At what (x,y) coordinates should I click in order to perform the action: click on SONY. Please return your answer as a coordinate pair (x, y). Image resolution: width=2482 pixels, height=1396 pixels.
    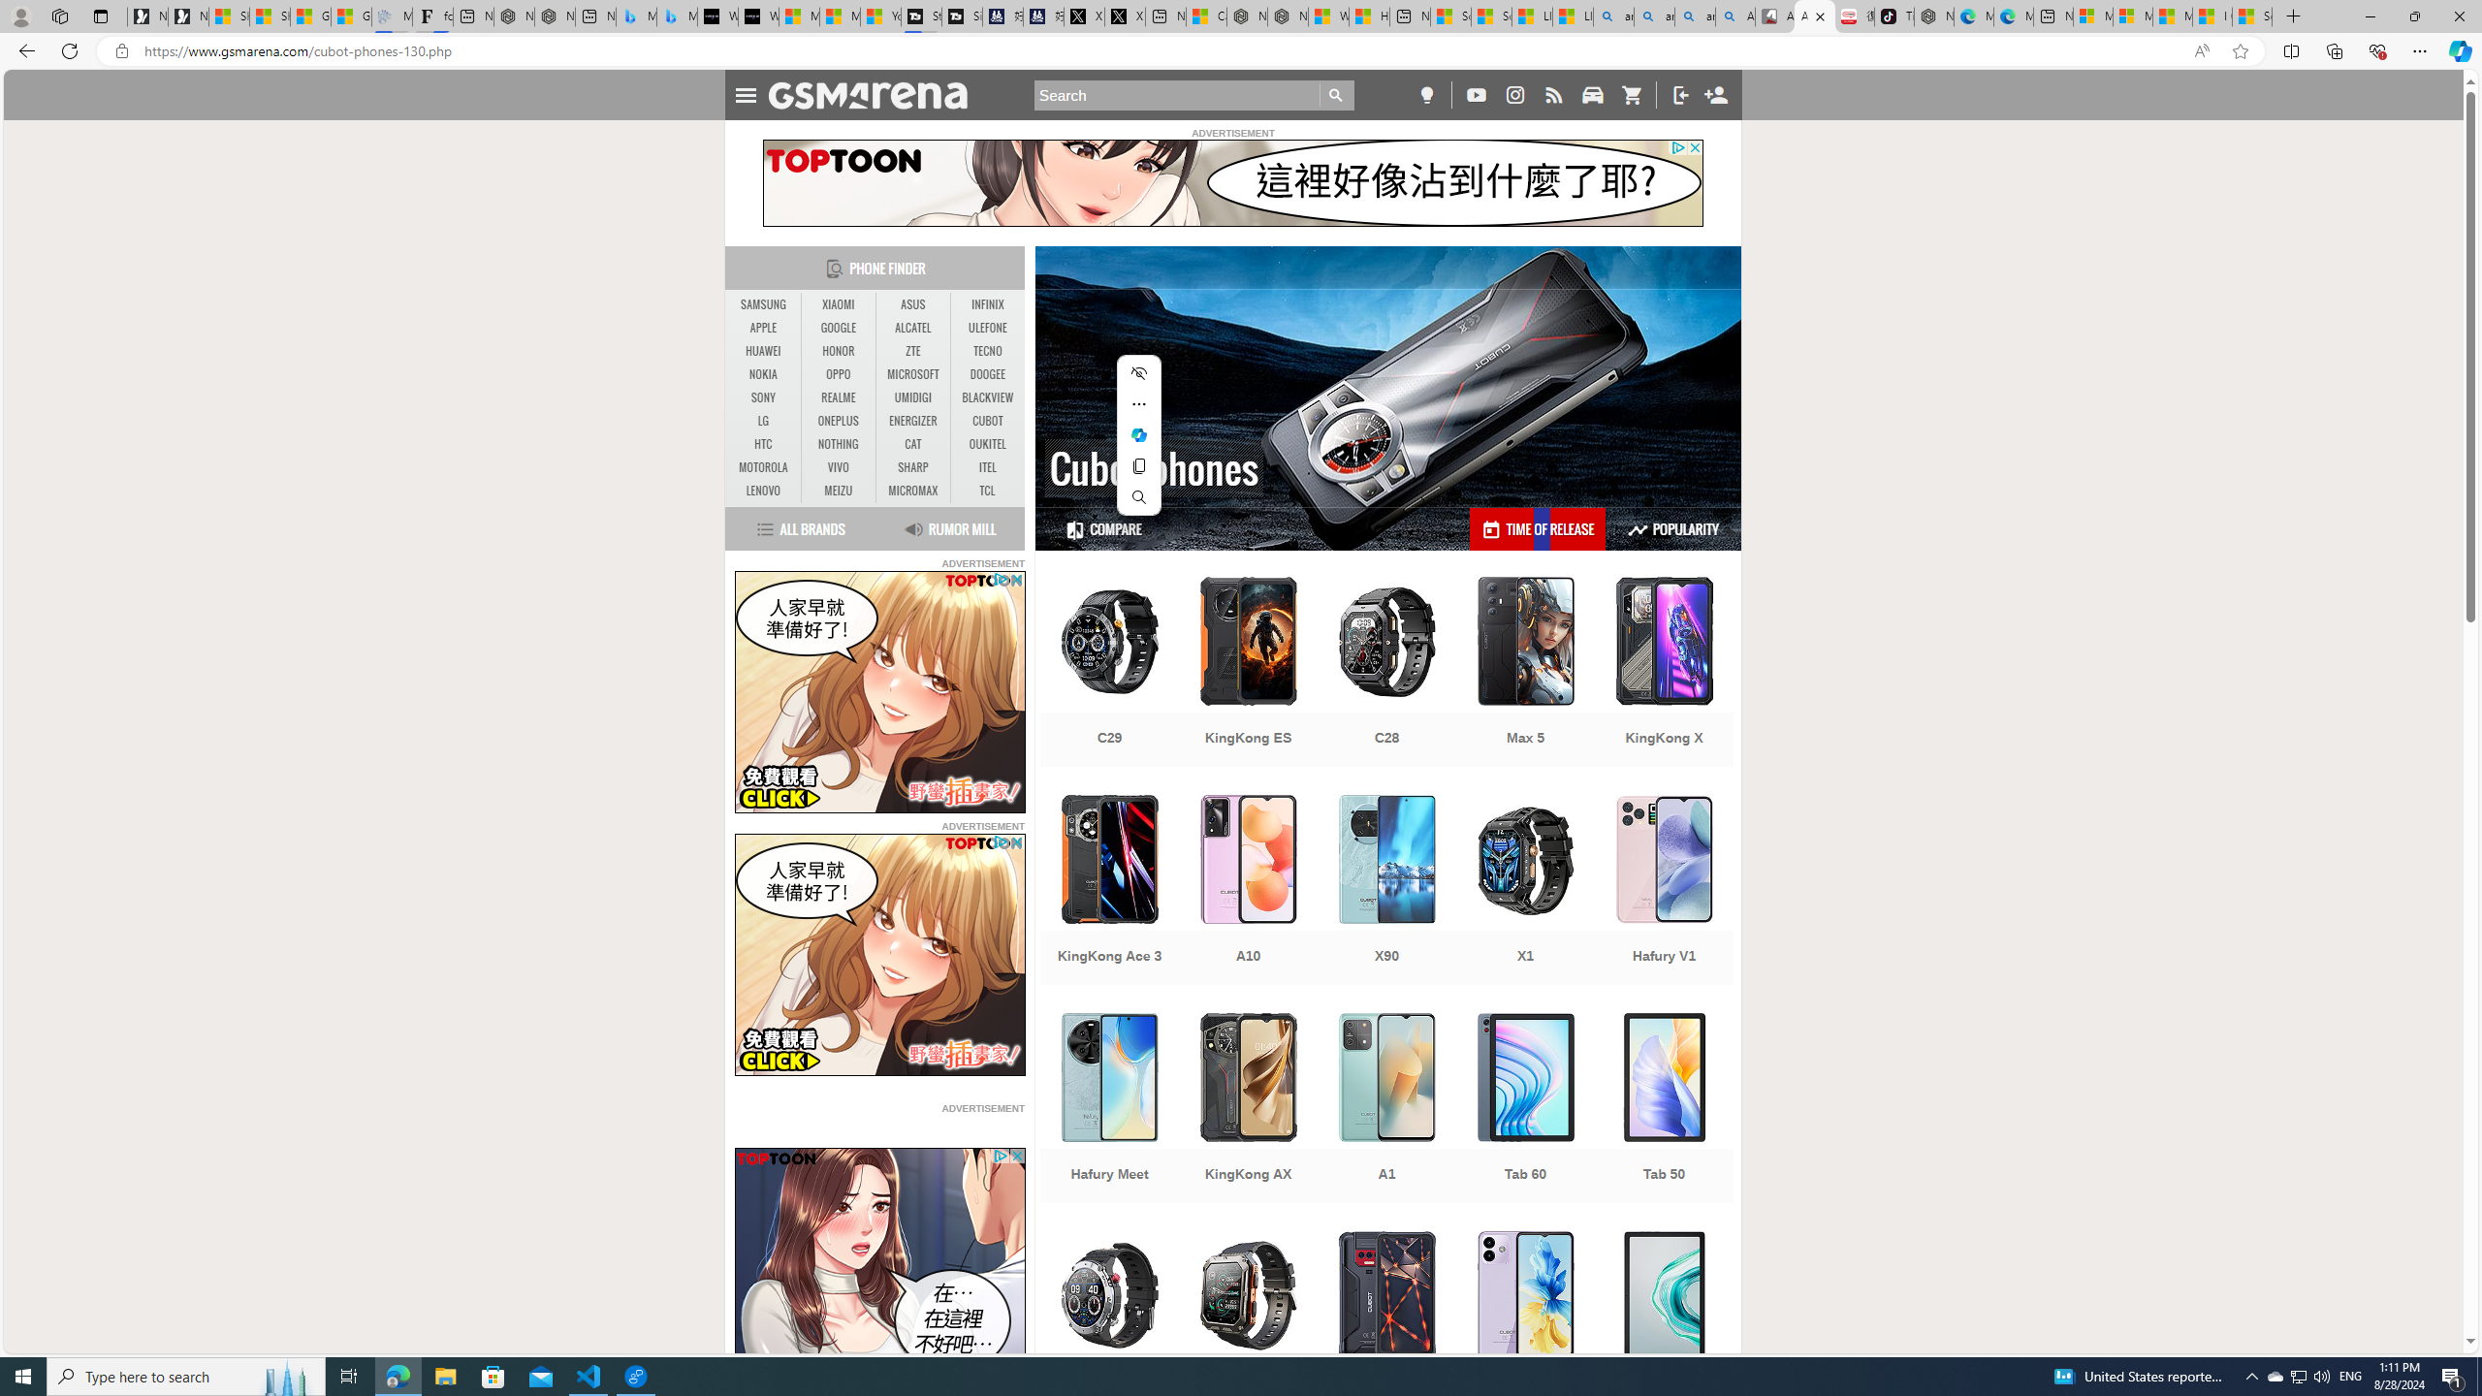
    Looking at the image, I should click on (764, 397).